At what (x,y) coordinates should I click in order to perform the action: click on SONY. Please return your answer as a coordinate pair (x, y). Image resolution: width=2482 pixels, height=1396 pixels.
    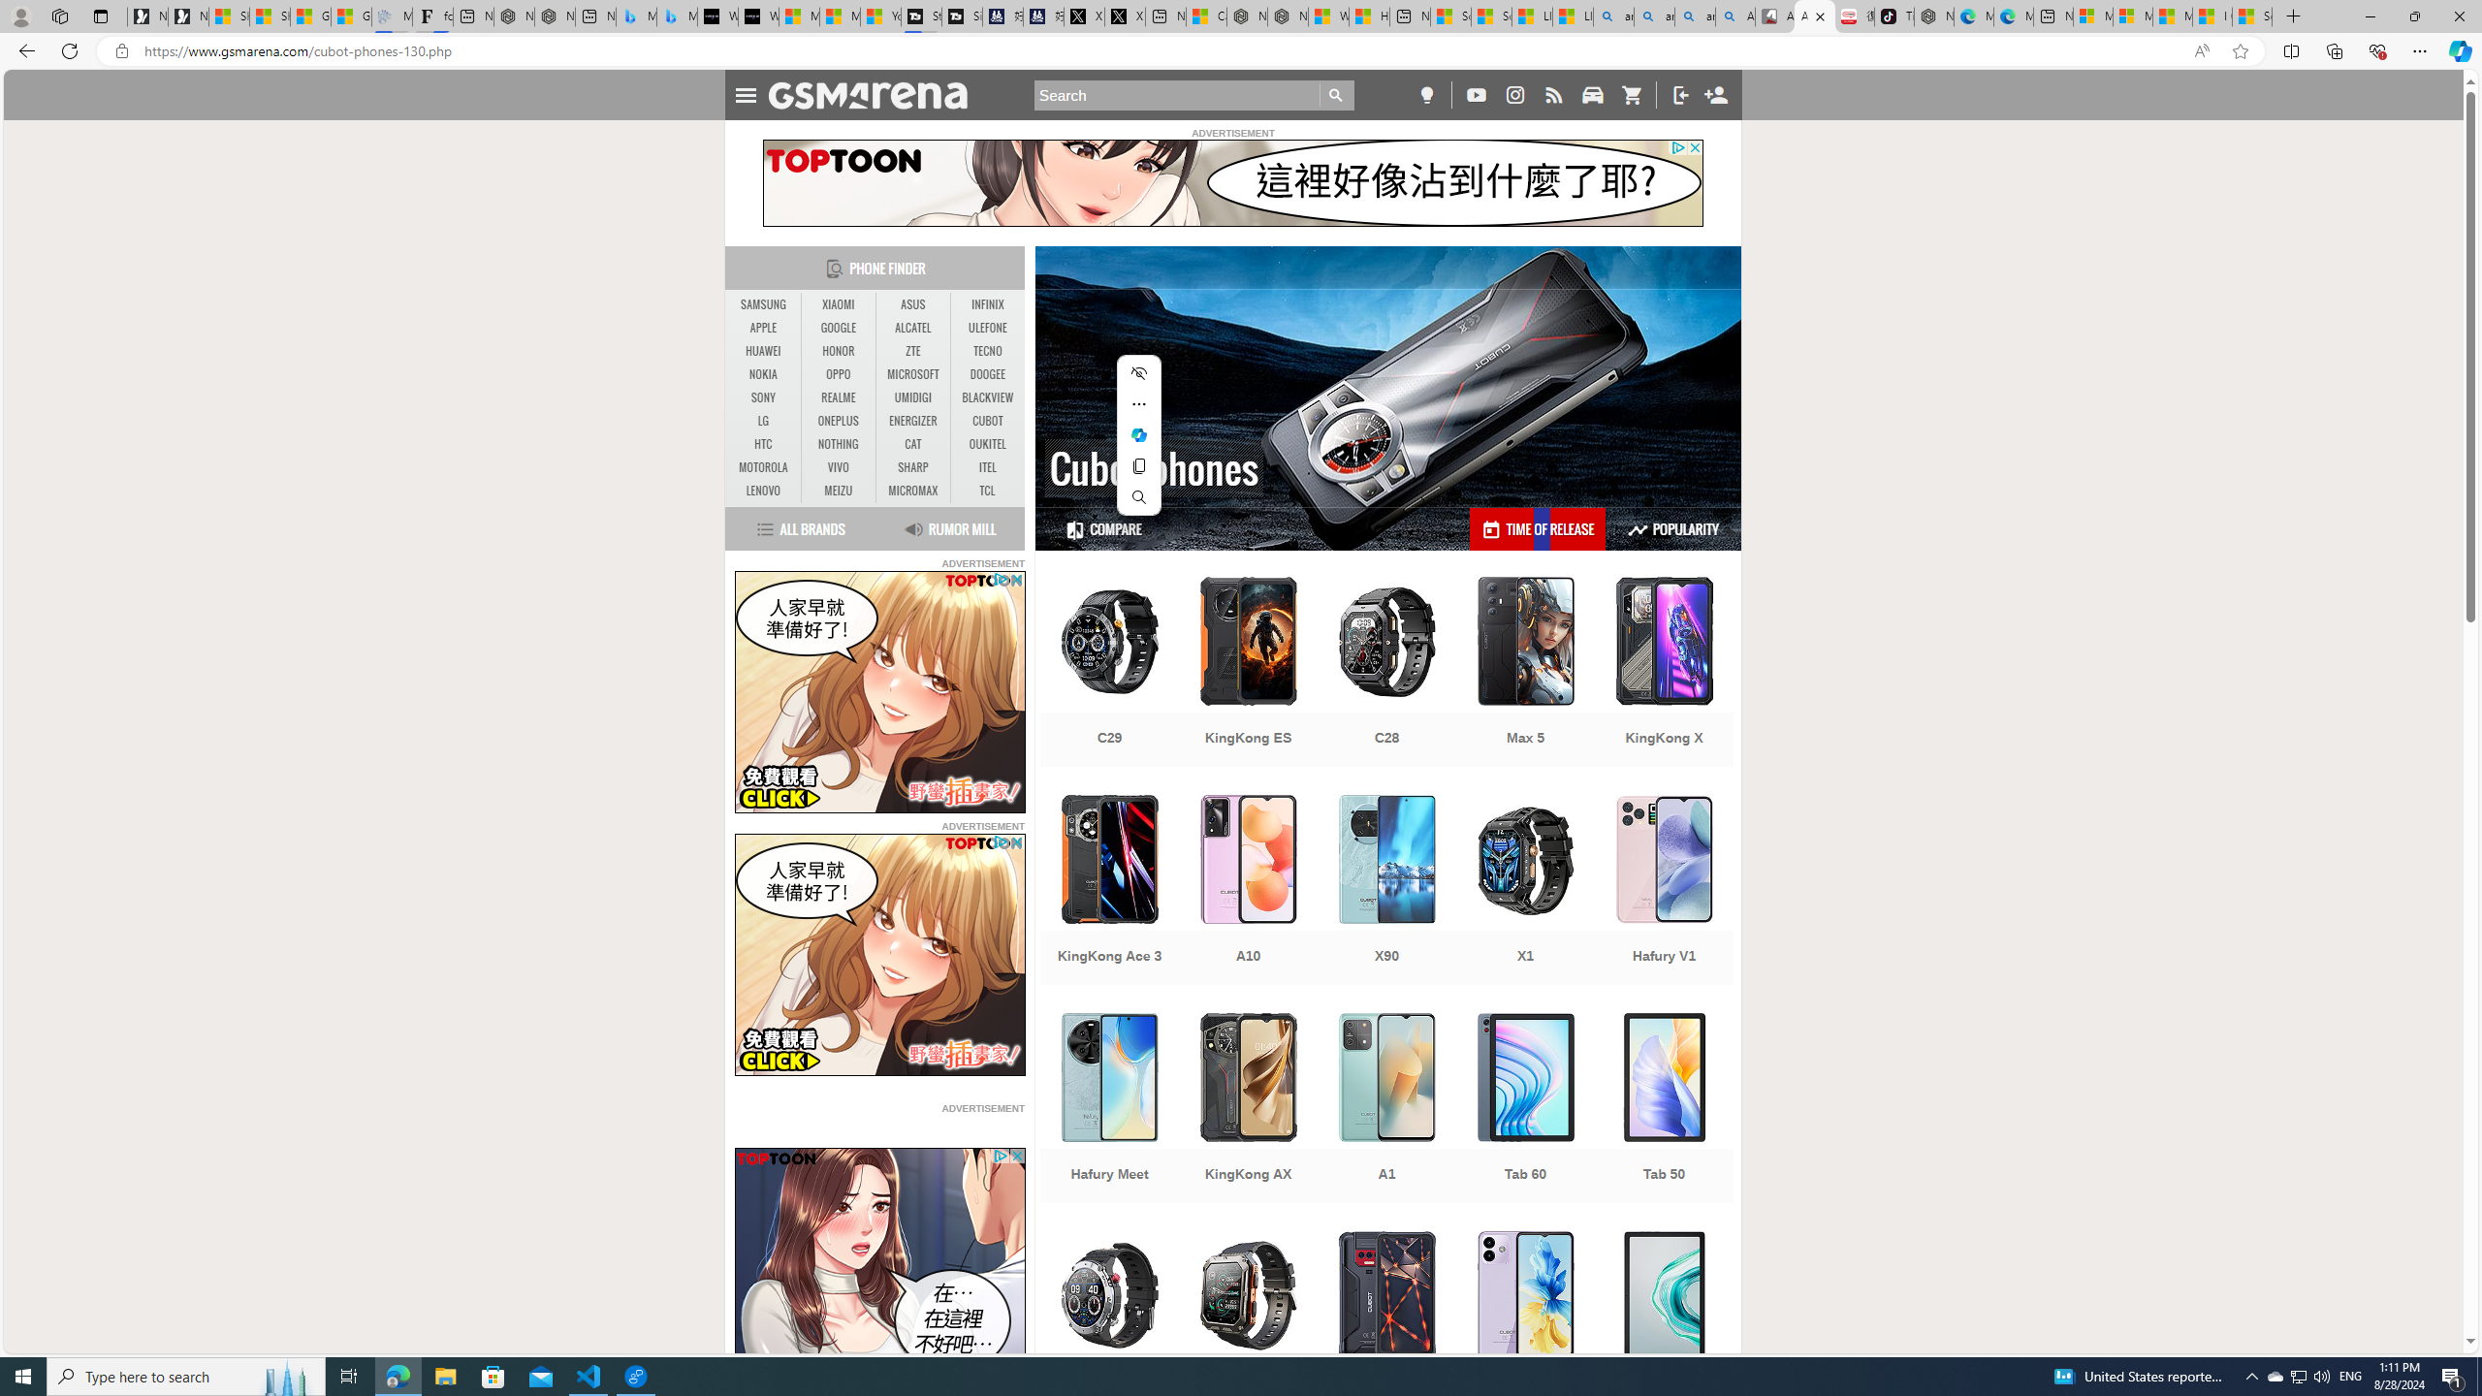
    Looking at the image, I should click on (764, 397).